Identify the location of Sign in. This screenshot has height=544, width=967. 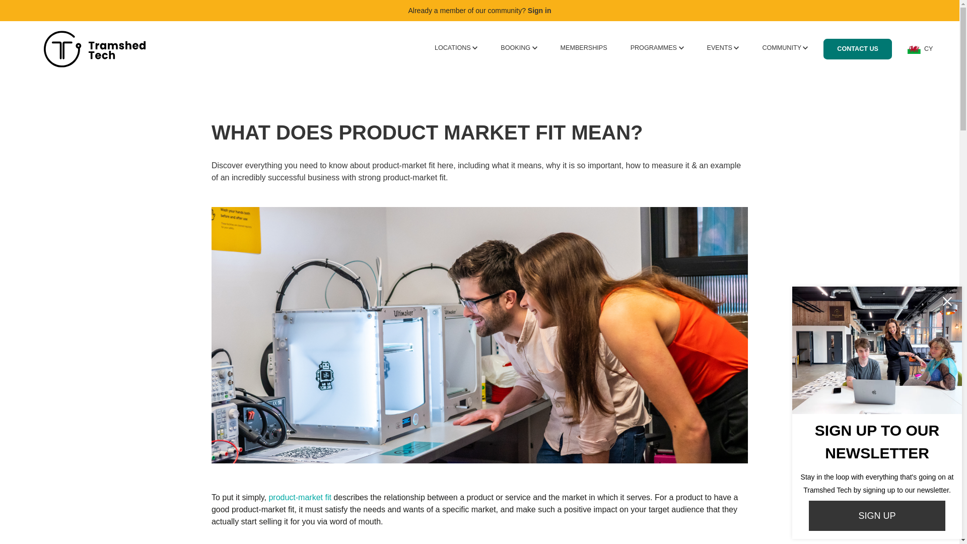
(539, 10).